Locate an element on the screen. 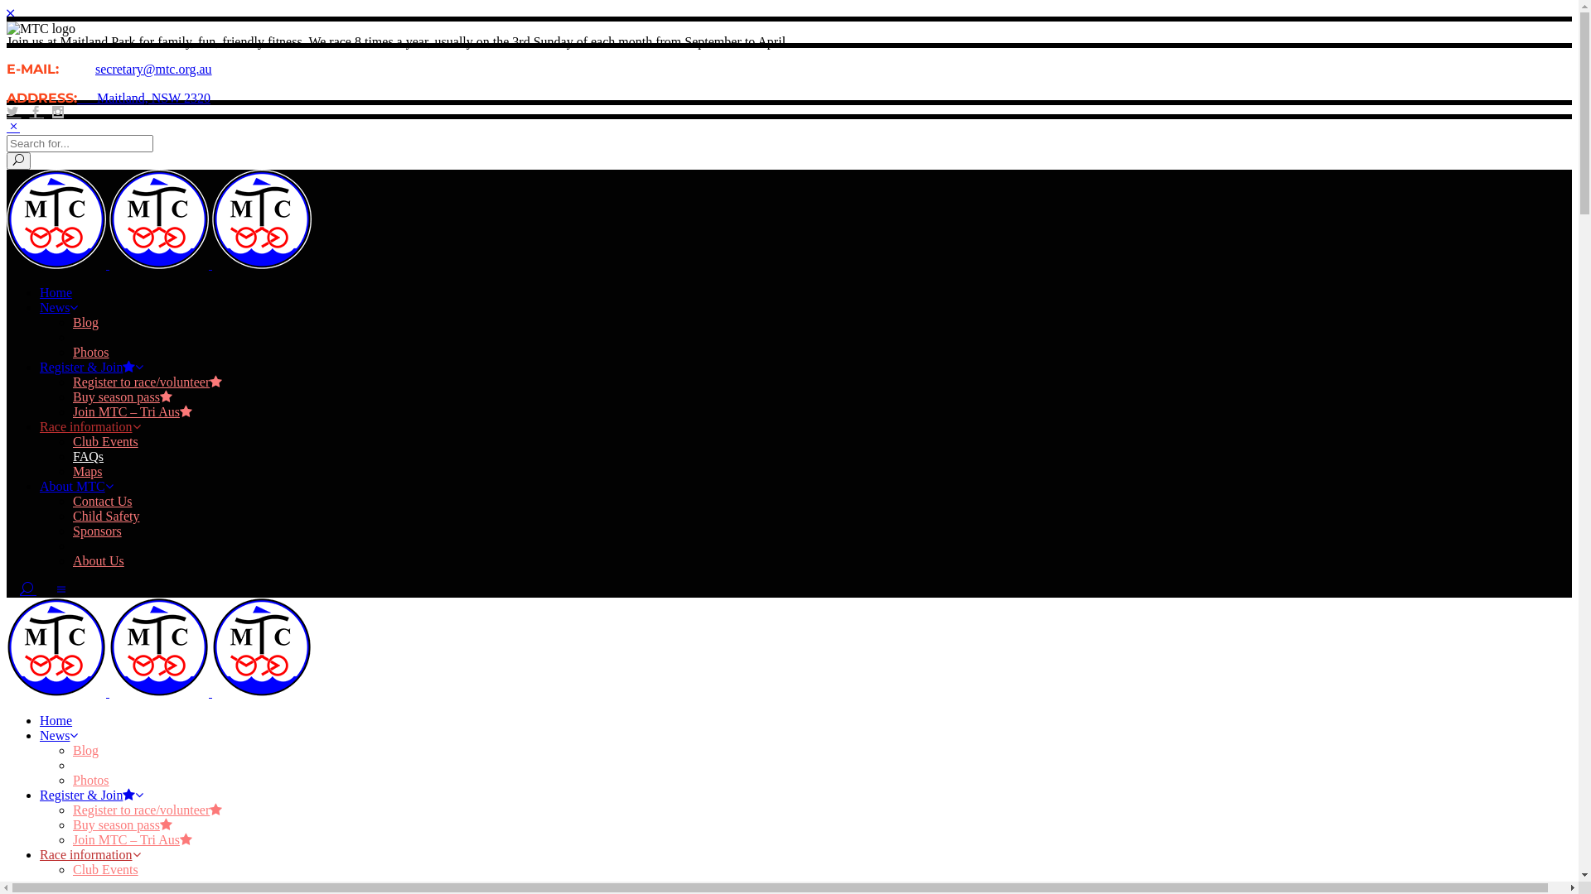 The image size is (1591, 894). Blog is located at coordinates (86, 750).